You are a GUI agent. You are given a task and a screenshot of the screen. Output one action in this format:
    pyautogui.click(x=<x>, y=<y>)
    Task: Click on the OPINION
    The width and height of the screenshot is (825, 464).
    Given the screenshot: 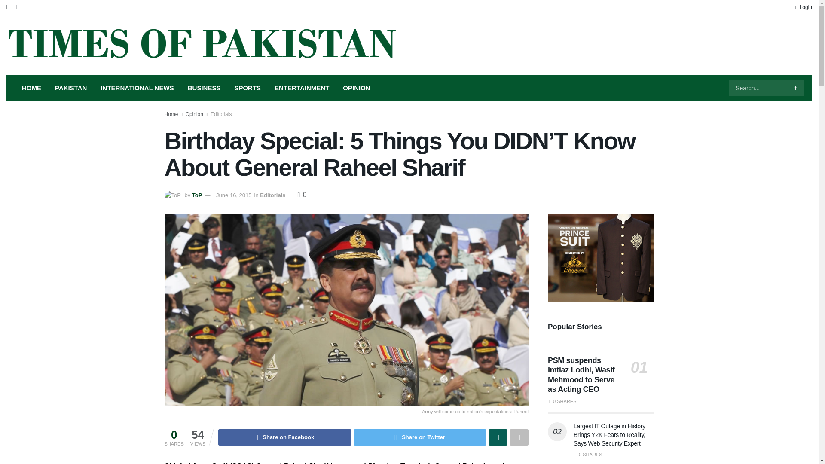 What is the action you would take?
    pyautogui.click(x=356, y=88)
    